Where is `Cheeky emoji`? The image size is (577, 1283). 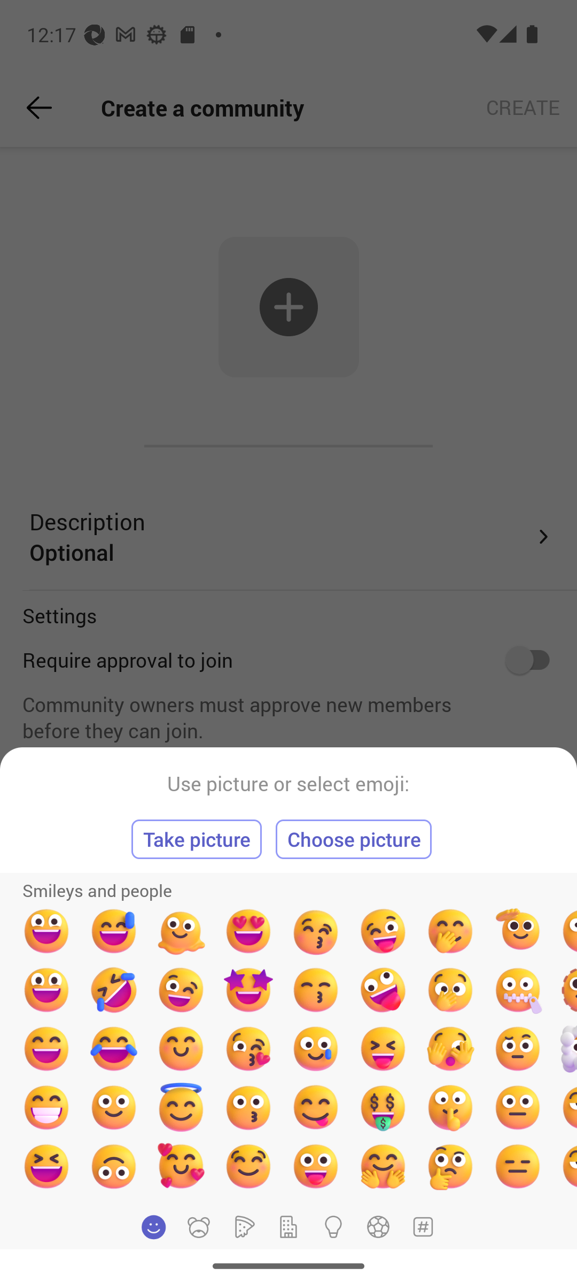 Cheeky emoji is located at coordinates (315, 1107).